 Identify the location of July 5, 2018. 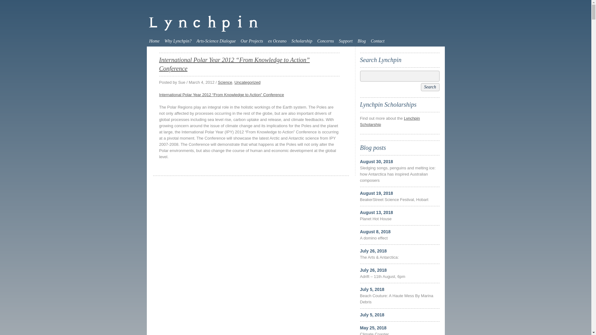
(372, 315).